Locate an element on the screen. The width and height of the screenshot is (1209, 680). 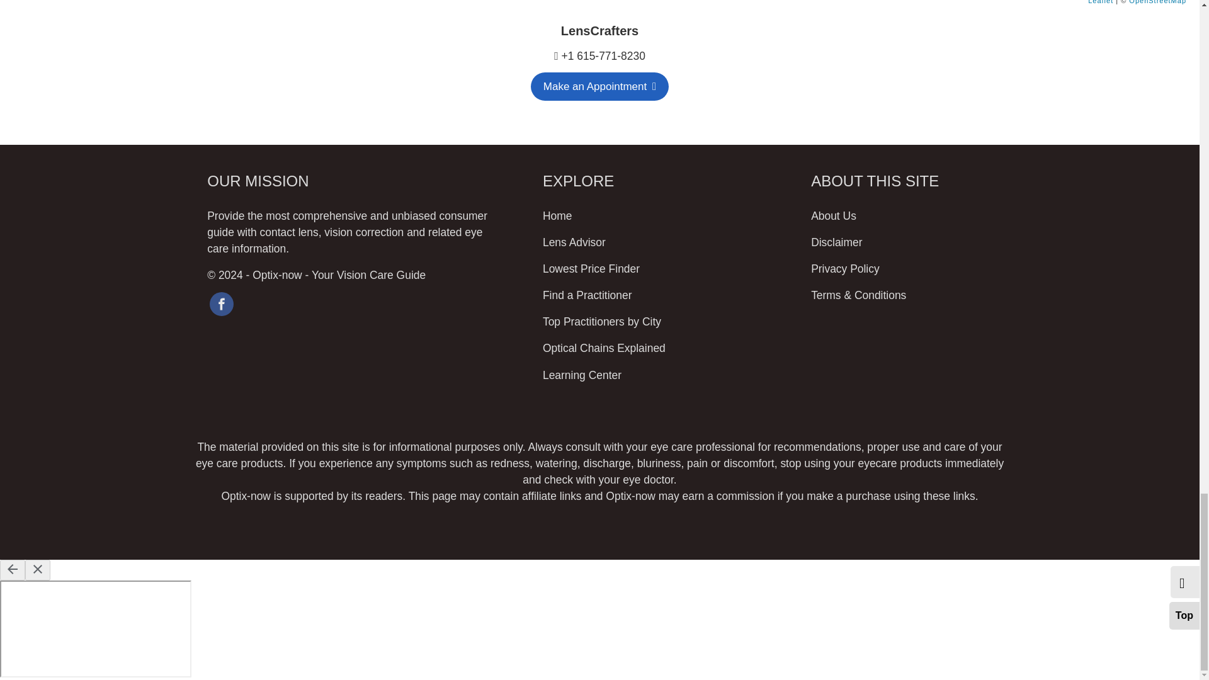
A JS library for interactive maps is located at coordinates (1101, 2).